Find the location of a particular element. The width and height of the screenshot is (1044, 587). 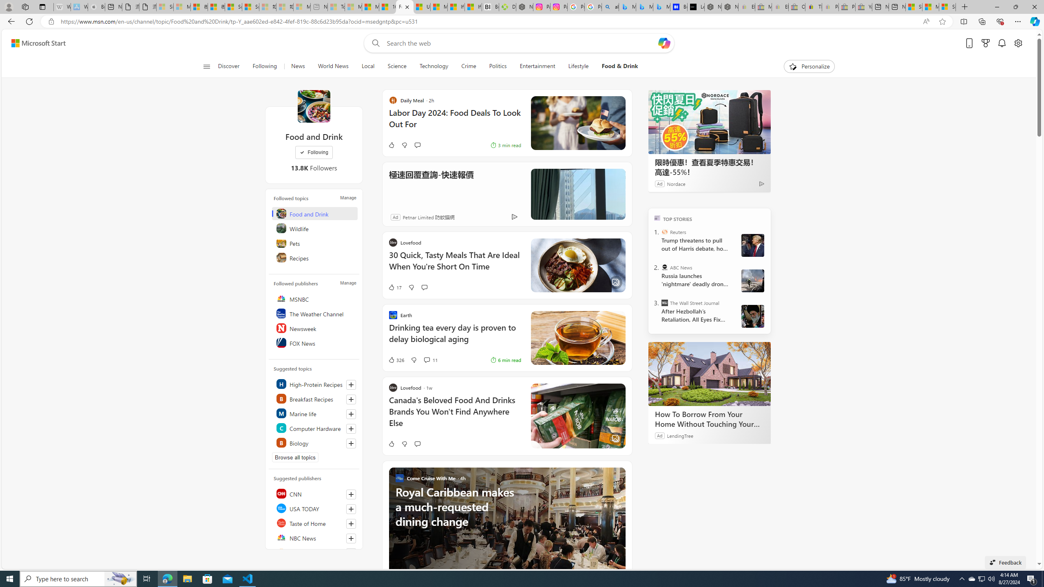

The Weather Channel is located at coordinates (315, 313).